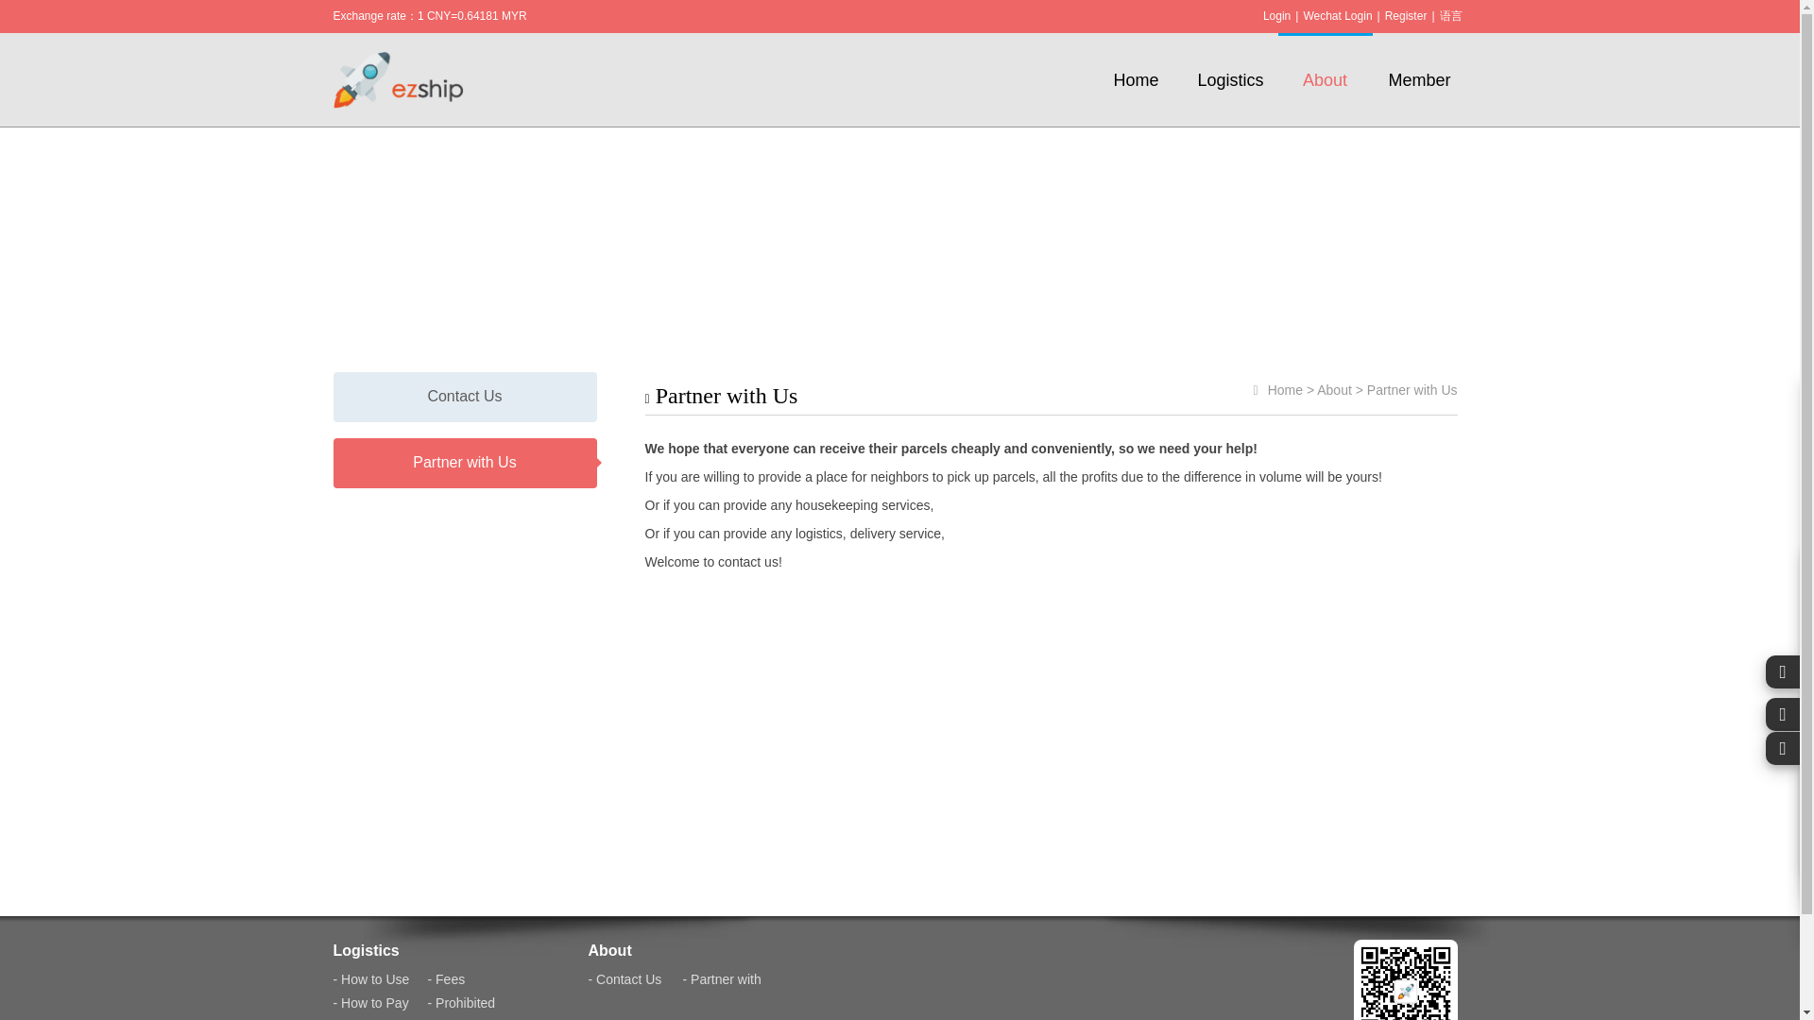 The image size is (1814, 1020). What do you see at coordinates (609, 950) in the screenshot?
I see `About` at bounding box center [609, 950].